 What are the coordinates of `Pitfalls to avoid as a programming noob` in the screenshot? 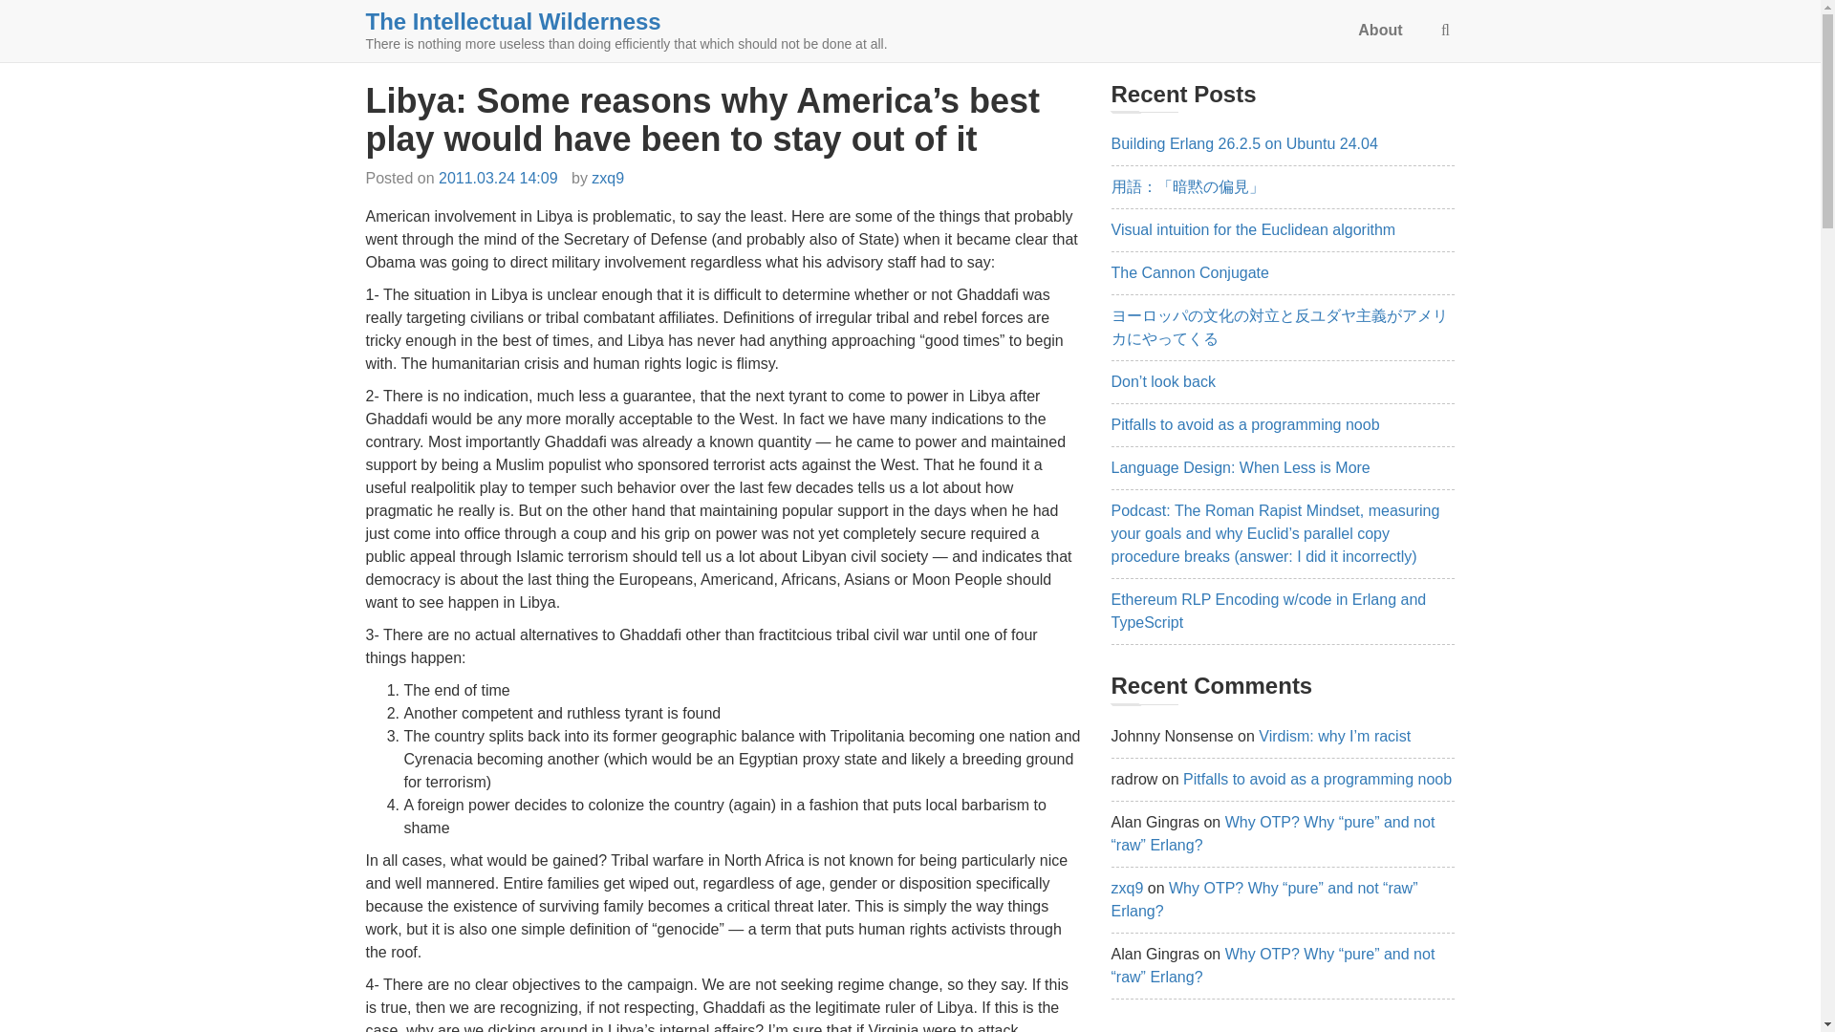 It's located at (1244, 424).